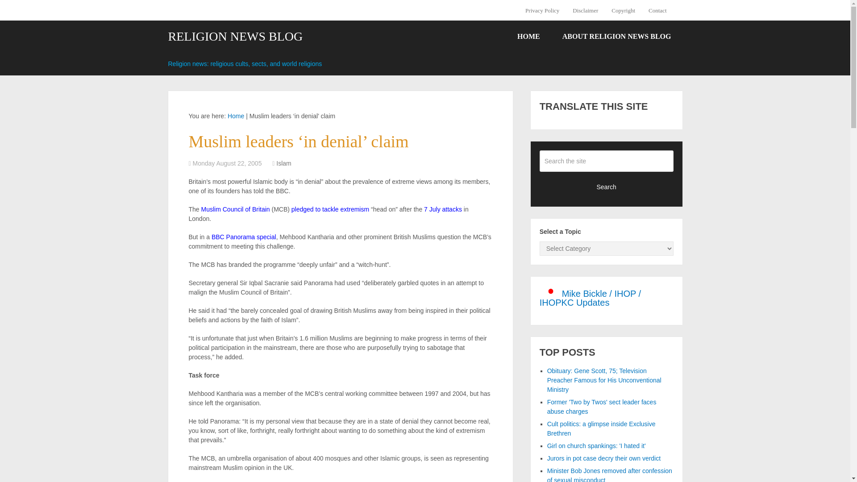 The width and height of the screenshot is (857, 482). Describe the element at coordinates (616, 37) in the screenshot. I see `ABOUT RELIGION NEWS BLOG` at that location.